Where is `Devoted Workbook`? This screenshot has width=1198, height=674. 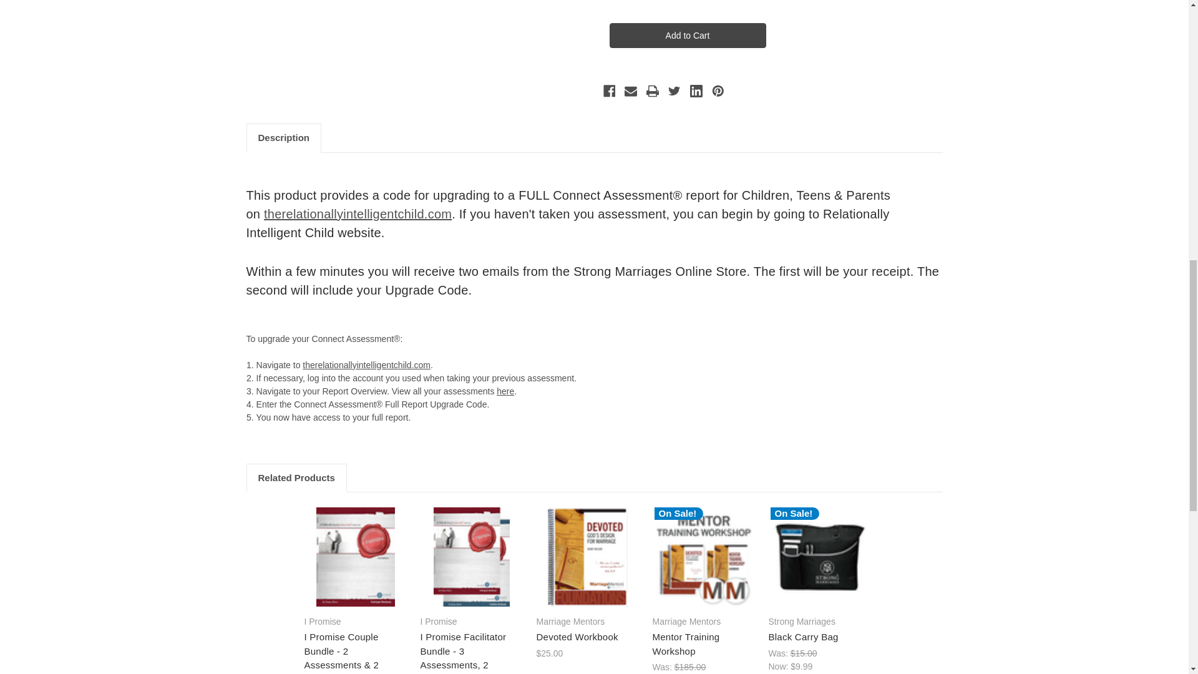
Devoted Workbook is located at coordinates (588, 557).